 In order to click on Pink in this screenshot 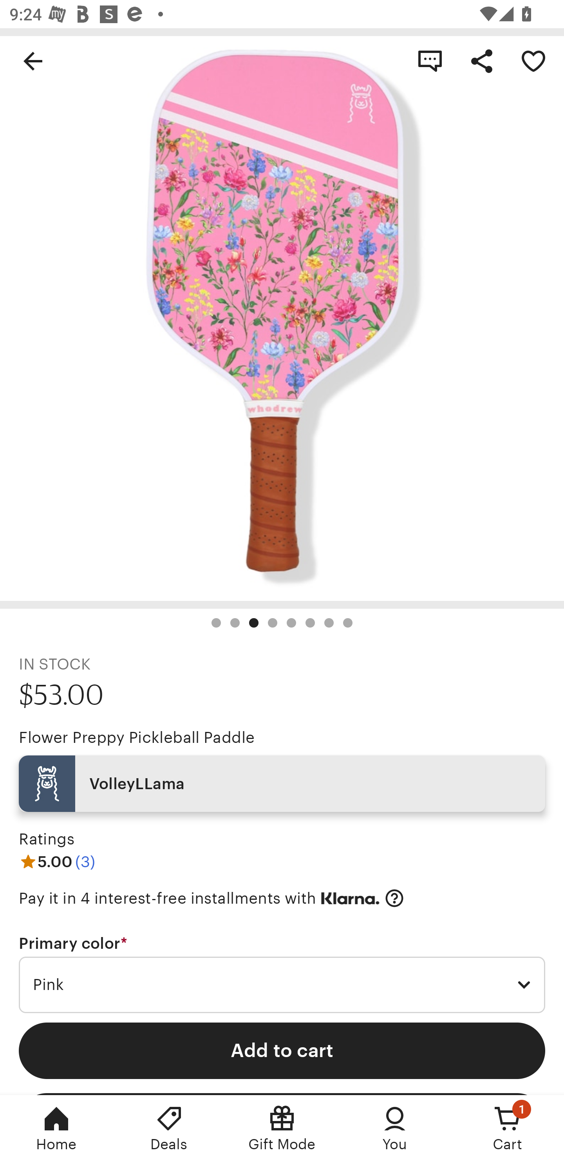, I will do `click(282, 985)`.